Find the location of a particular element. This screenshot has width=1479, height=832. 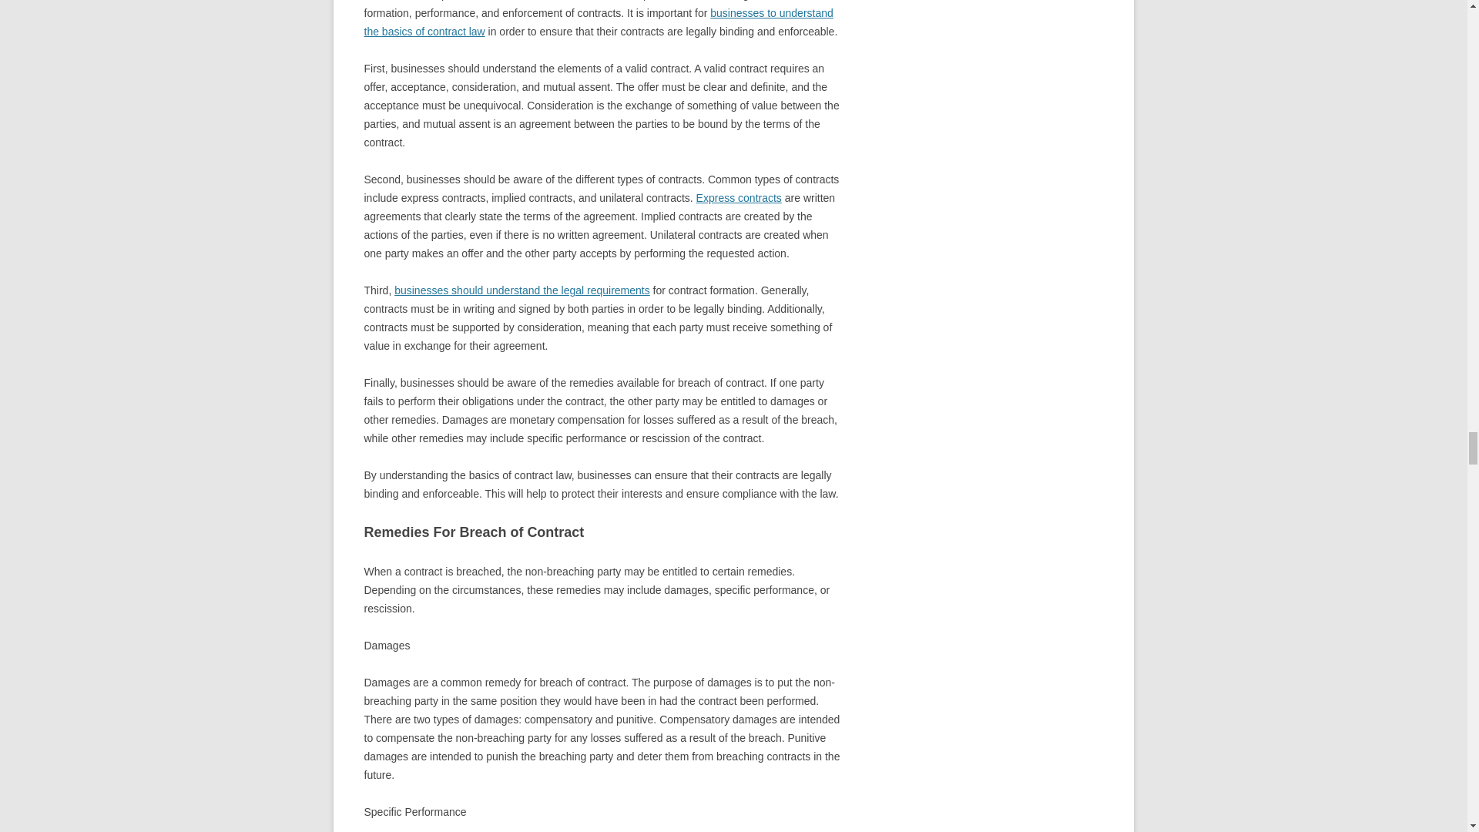

Express contracts is located at coordinates (739, 197).